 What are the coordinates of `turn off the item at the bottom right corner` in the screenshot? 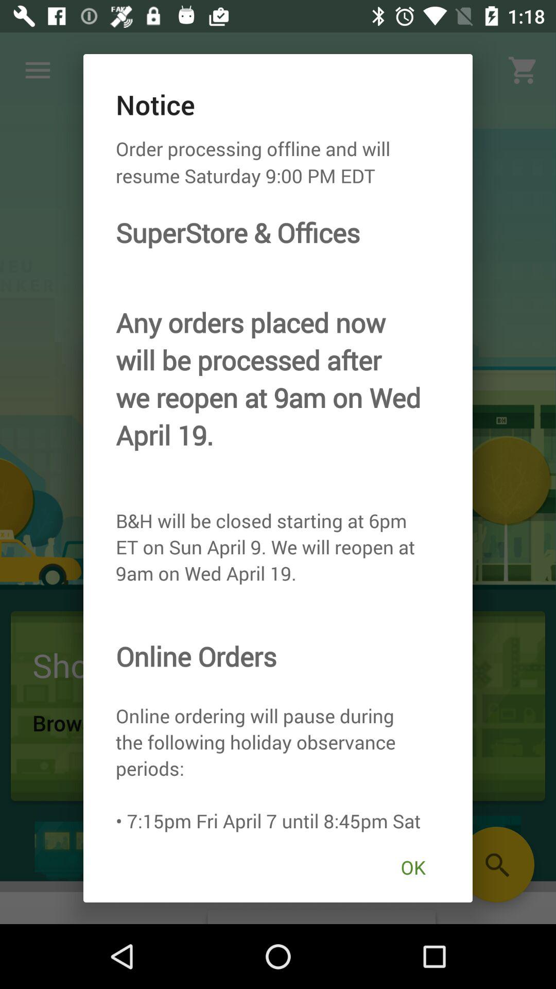 It's located at (413, 867).